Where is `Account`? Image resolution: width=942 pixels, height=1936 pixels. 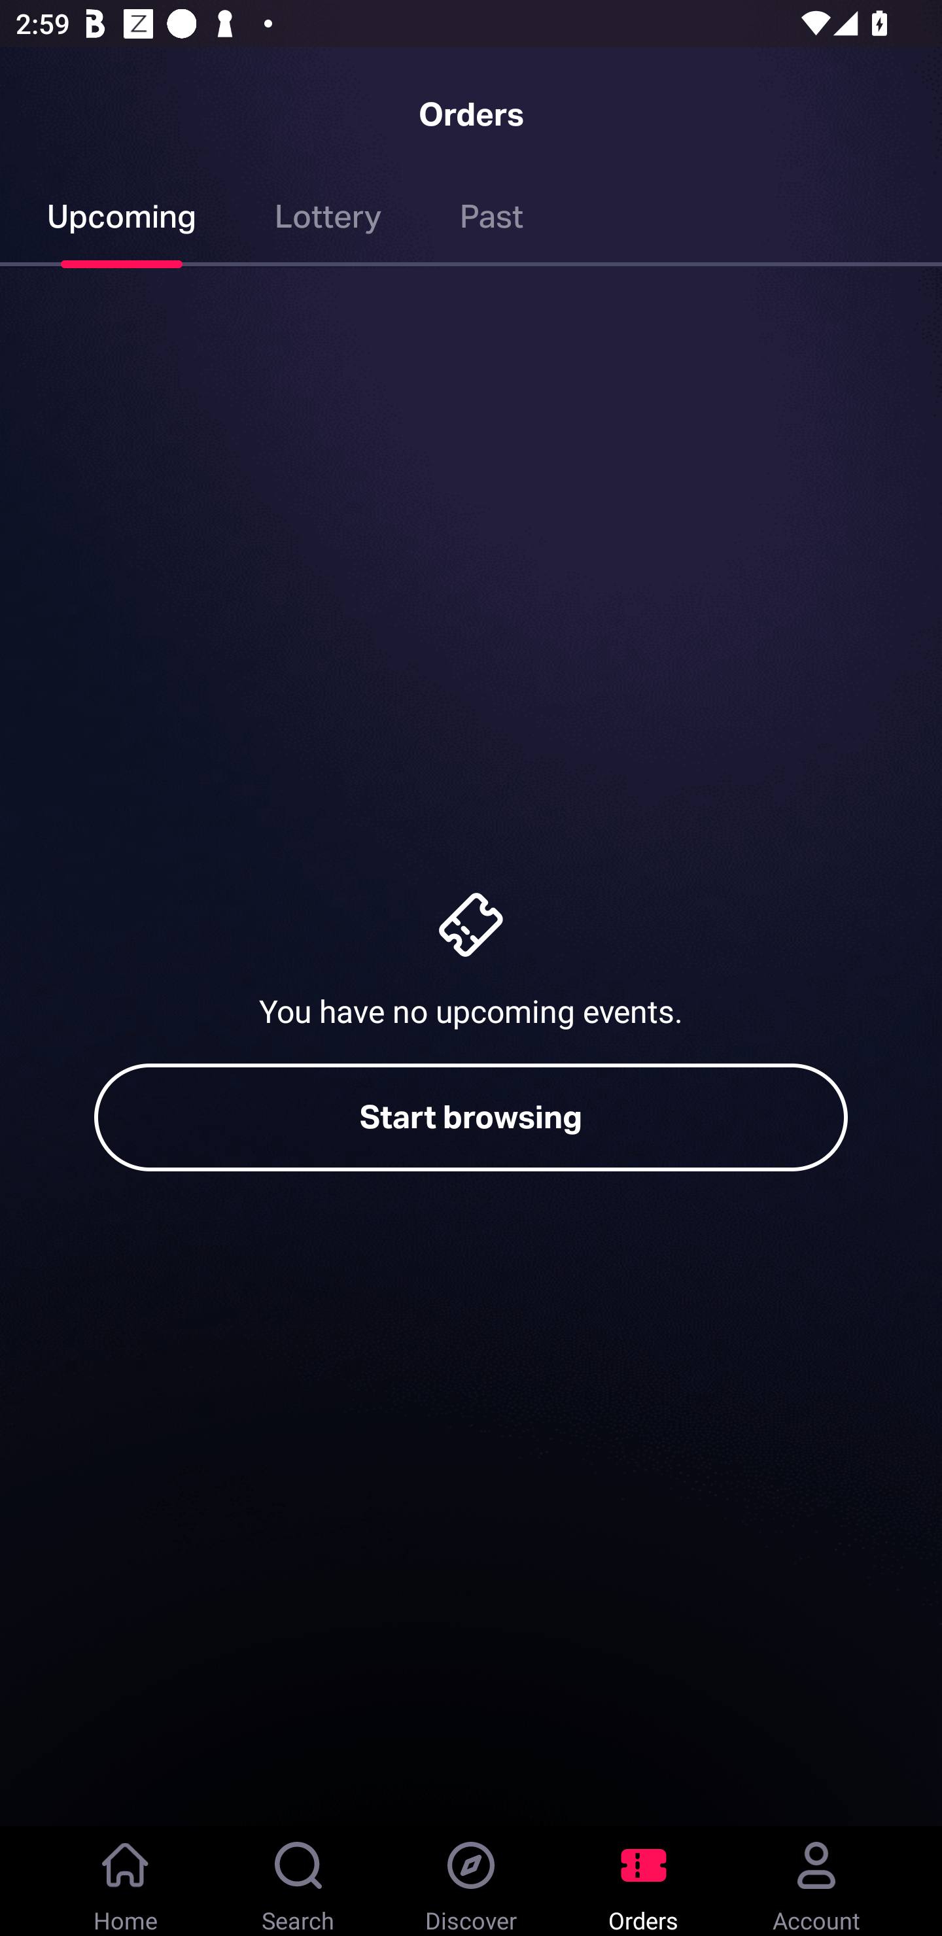
Account is located at coordinates (816, 1881).